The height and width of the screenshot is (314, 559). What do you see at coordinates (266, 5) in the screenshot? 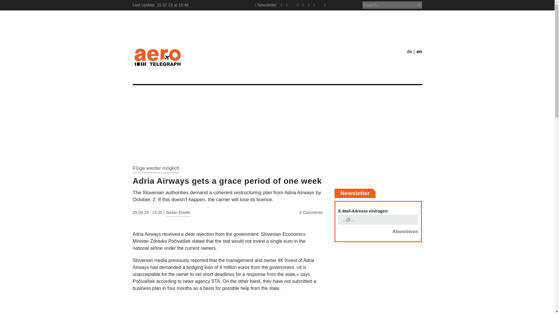
I see `Newsletter` at bounding box center [266, 5].